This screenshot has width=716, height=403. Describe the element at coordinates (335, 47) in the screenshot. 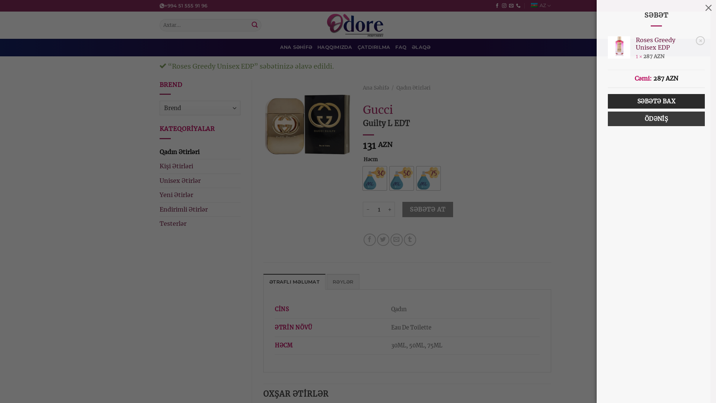

I see `HAQQIMIZDA` at that location.